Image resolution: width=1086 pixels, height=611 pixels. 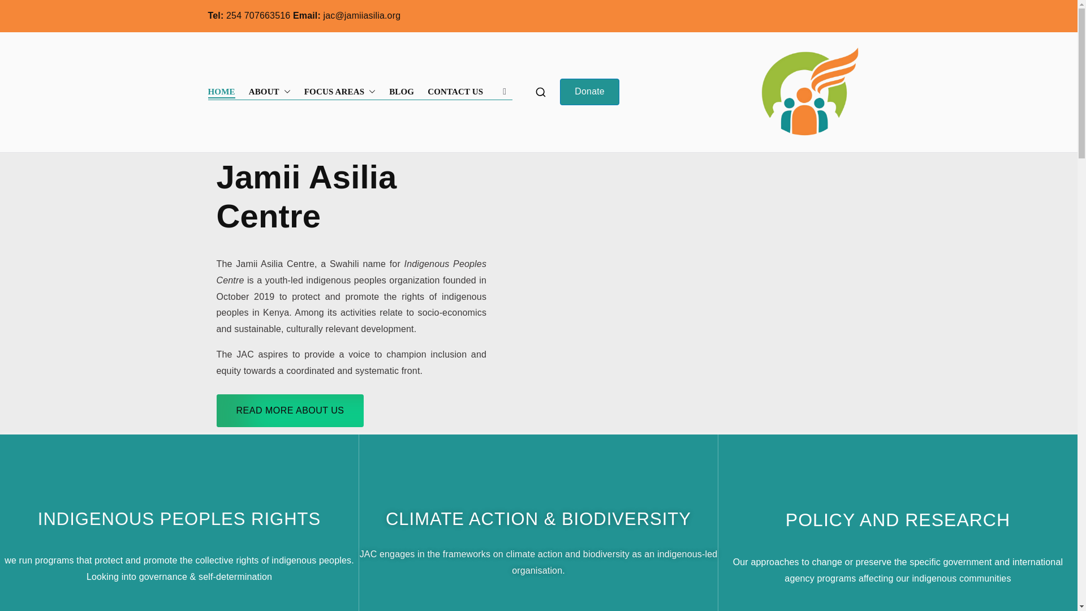 I want to click on Search, so click(x=20, y=9).